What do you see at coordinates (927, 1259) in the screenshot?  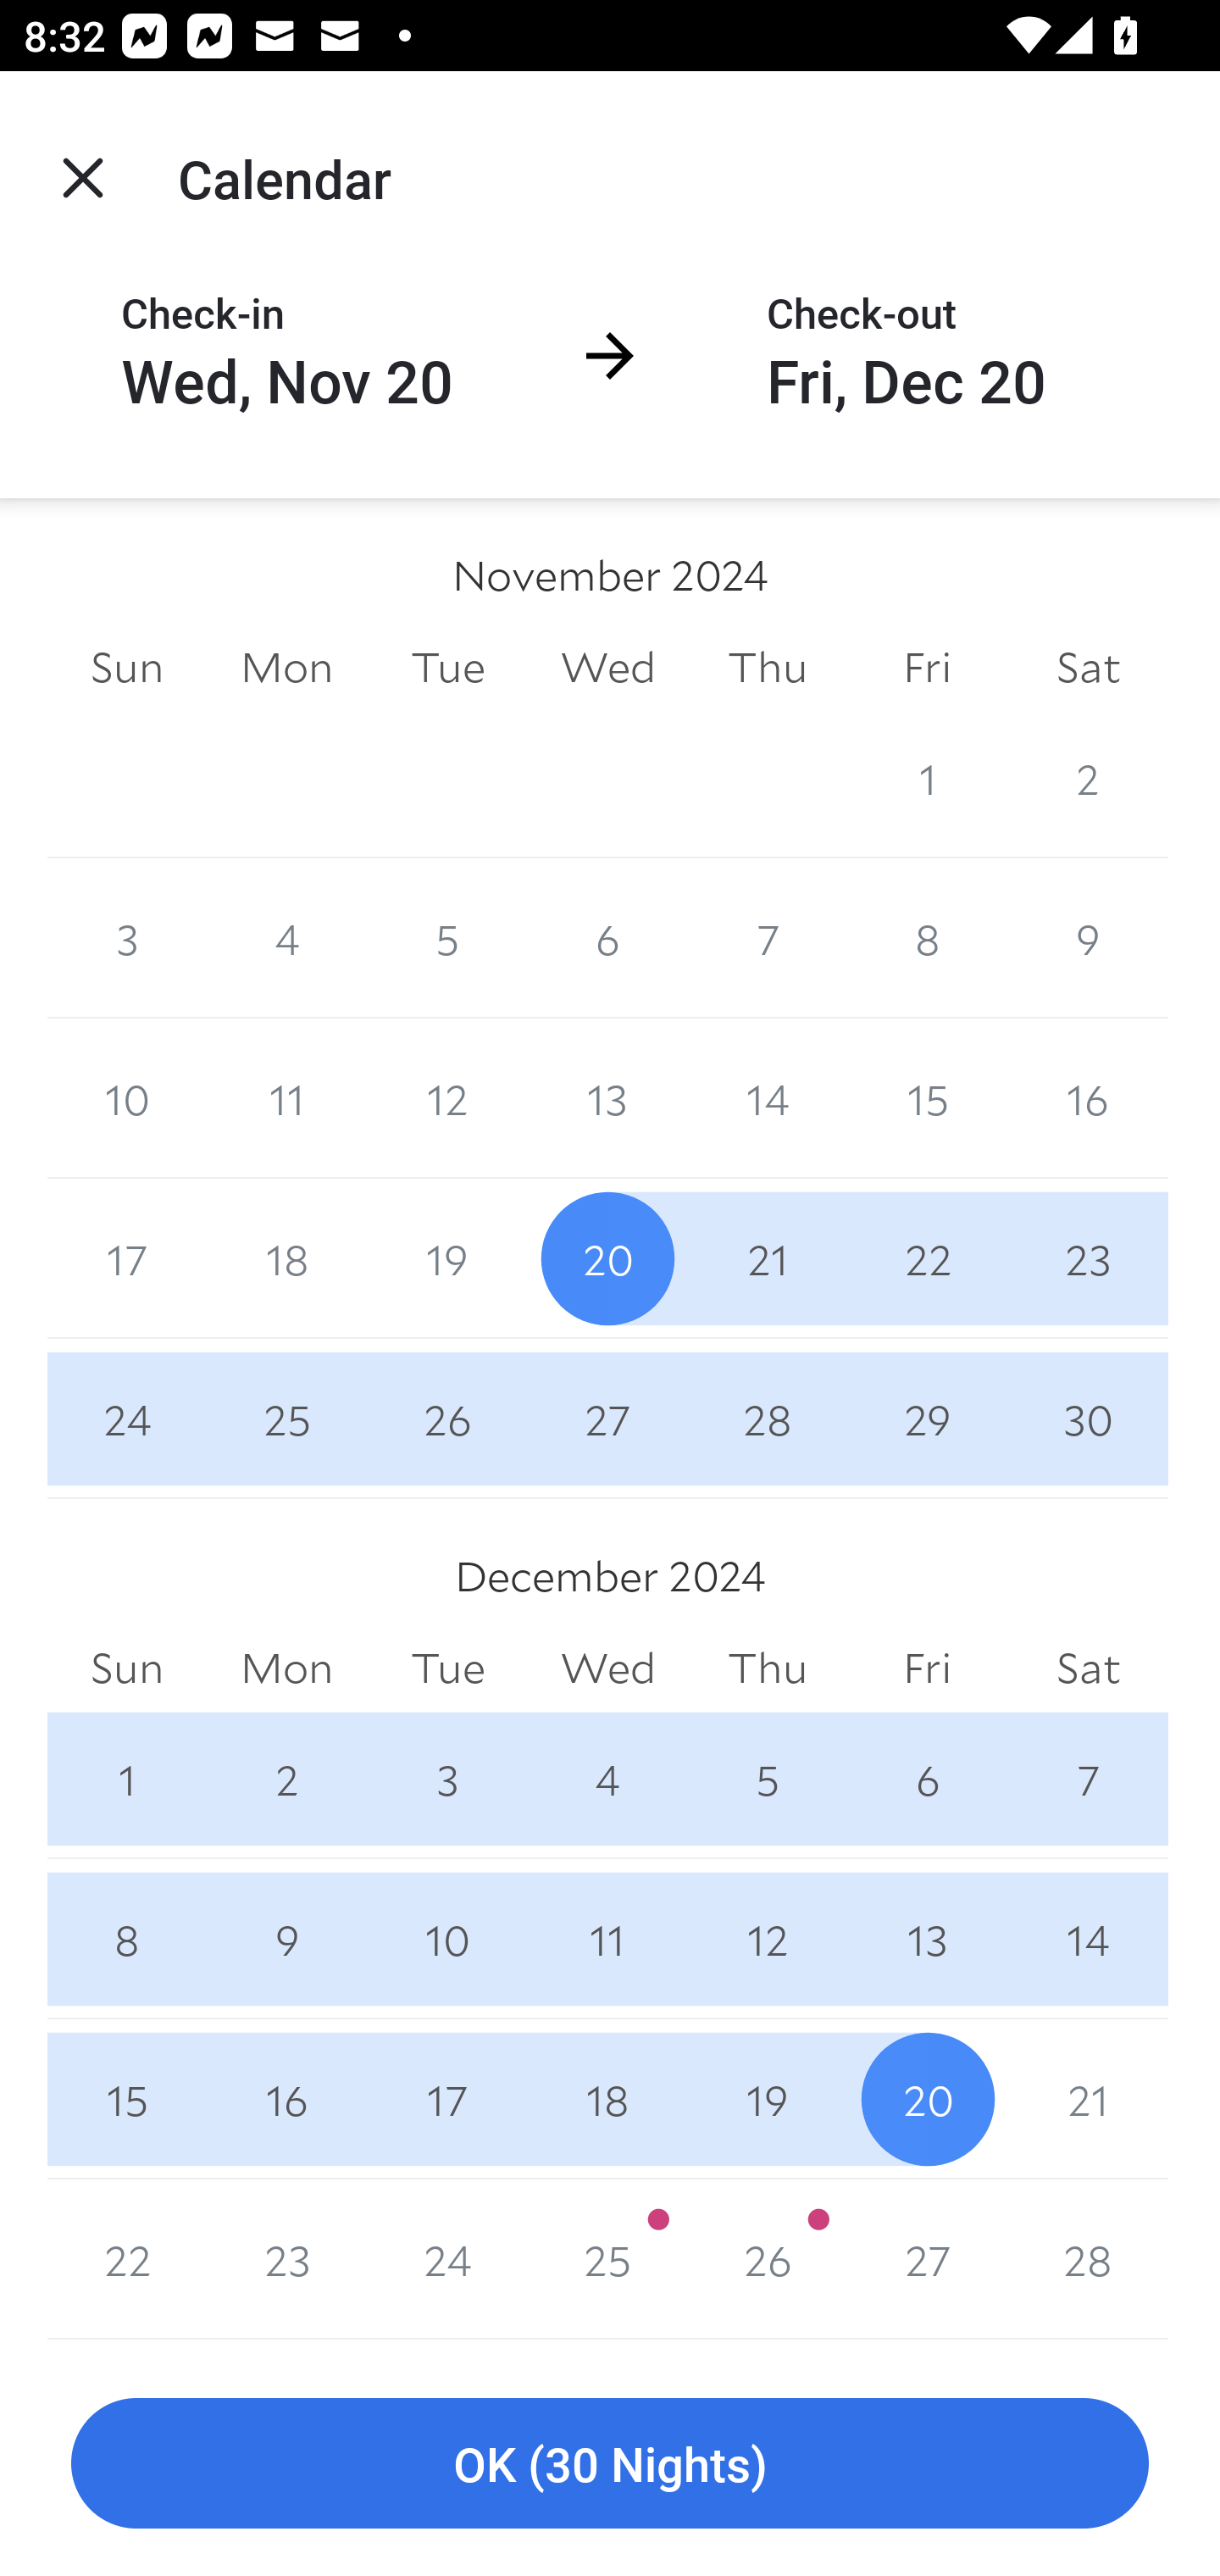 I see `22 22 November 2024` at bounding box center [927, 1259].